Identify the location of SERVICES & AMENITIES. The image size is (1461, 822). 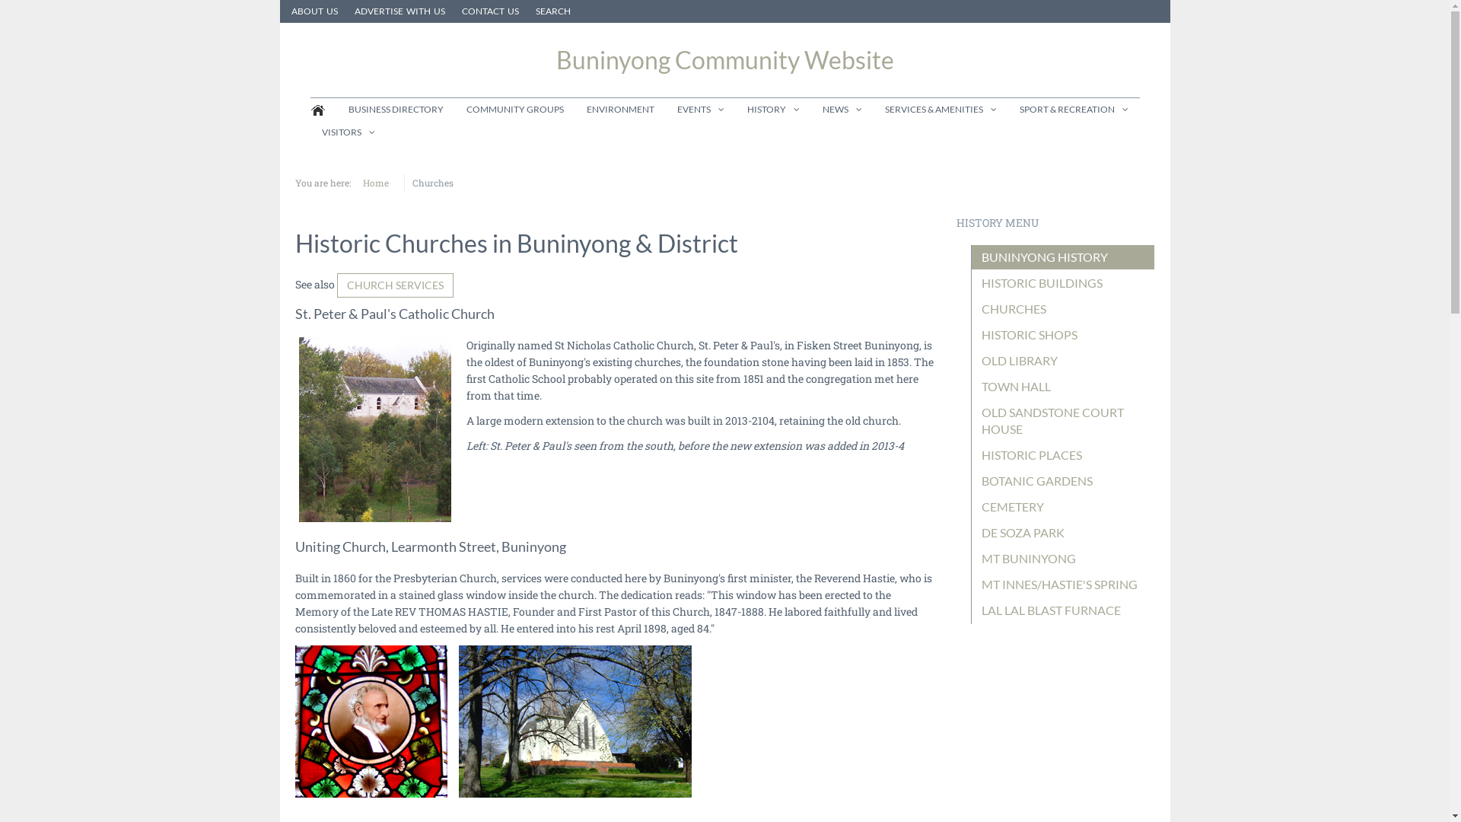
(941, 110).